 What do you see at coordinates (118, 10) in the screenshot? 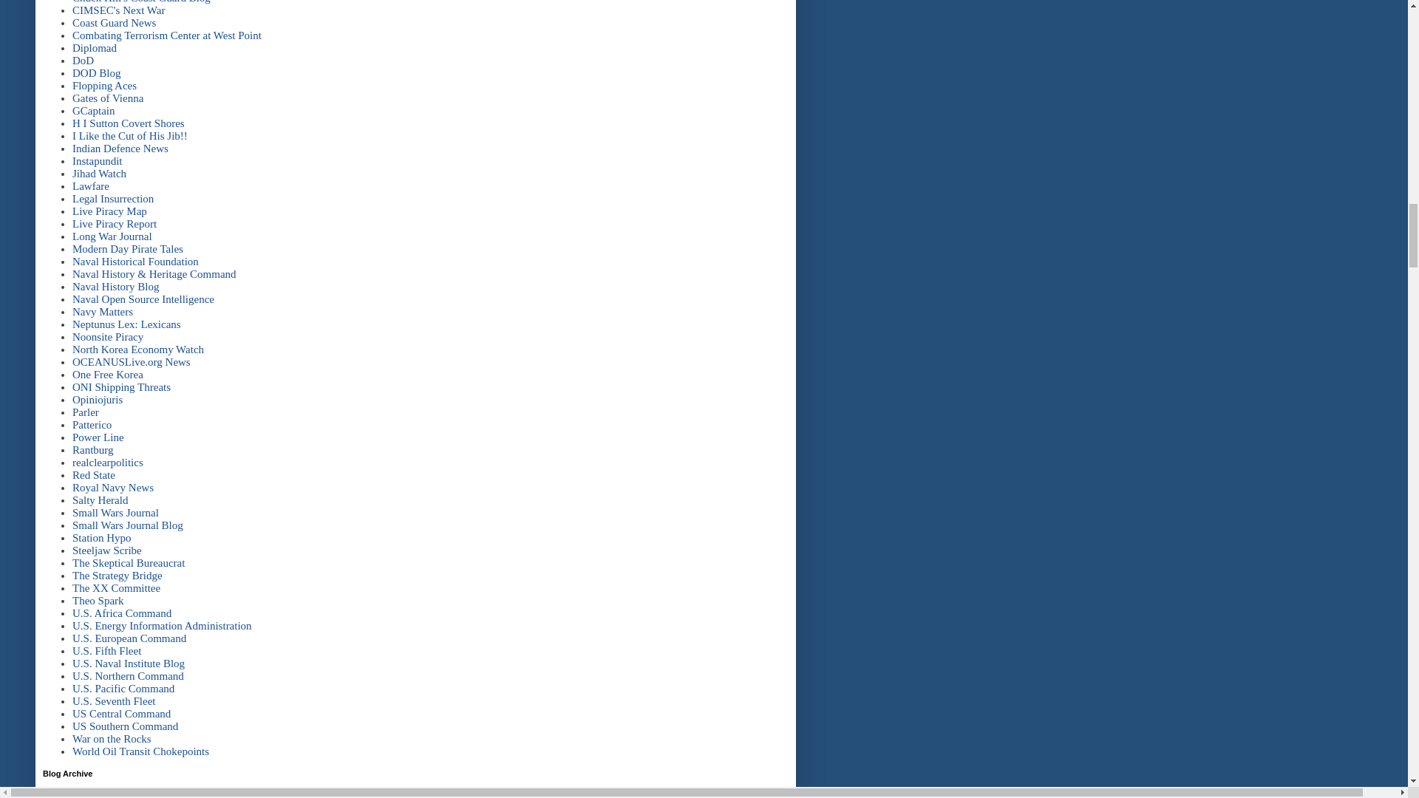
I see `CIMSEC's Next War` at bounding box center [118, 10].